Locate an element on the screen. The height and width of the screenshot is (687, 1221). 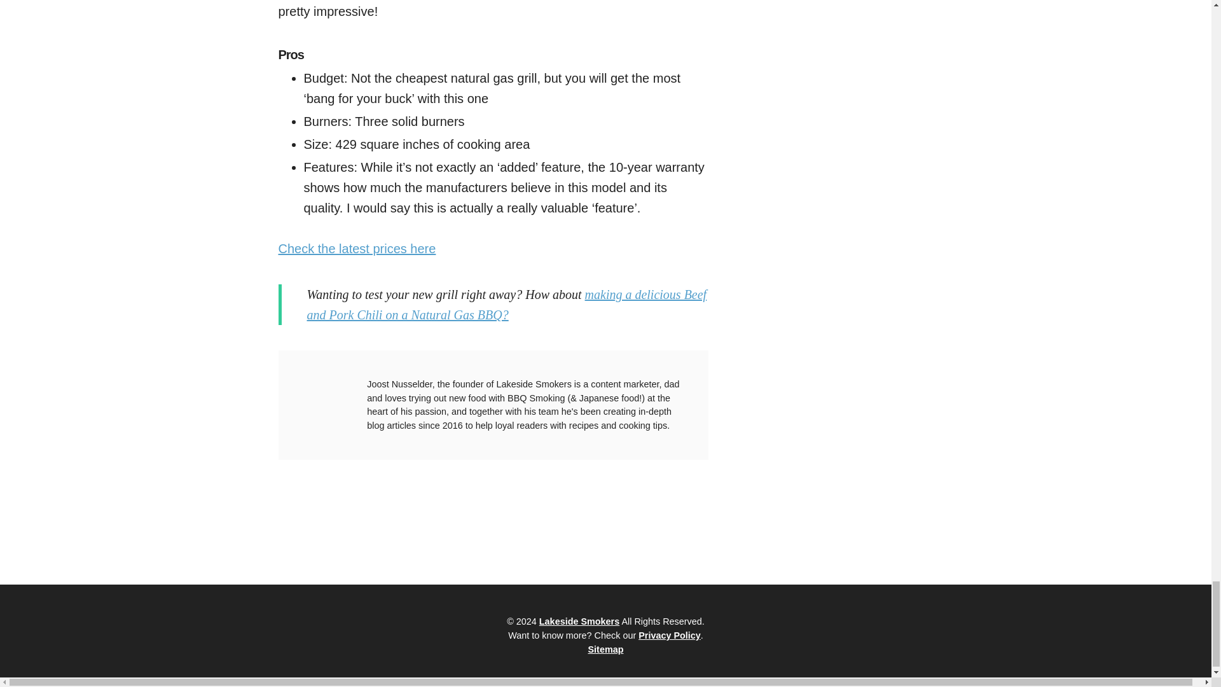
Privacy Policy is located at coordinates (670, 635).